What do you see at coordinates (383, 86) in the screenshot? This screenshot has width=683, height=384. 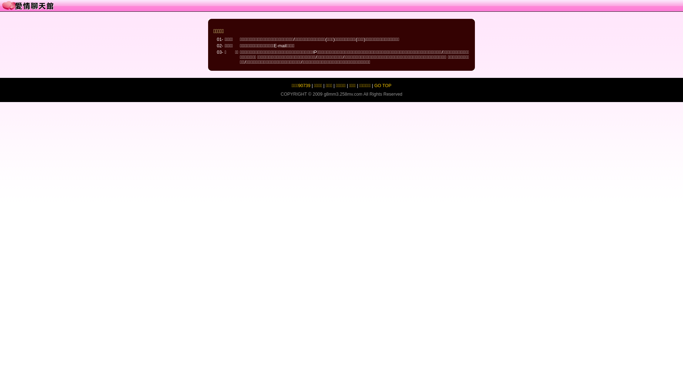 I see `GO TOP` at bounding box center [383, 86].